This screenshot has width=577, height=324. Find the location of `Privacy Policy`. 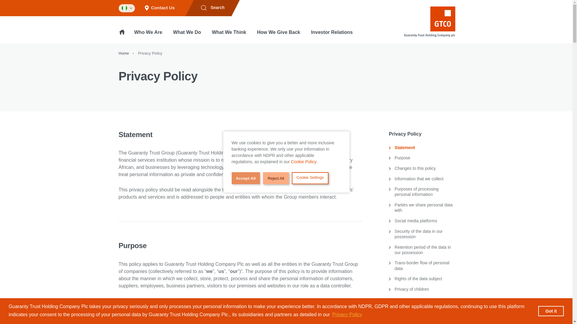

Privacy Policy is located at coordinates (347, 314).